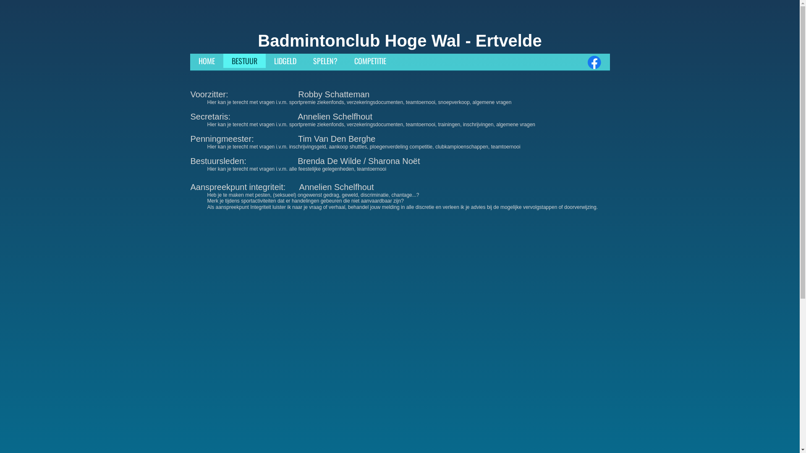 The width and height of the screenshot is (806, 453). What do you see at coordinates (285, 61) in the screenshot?
I see `LIDGELD` at bounding box center [285, 61].